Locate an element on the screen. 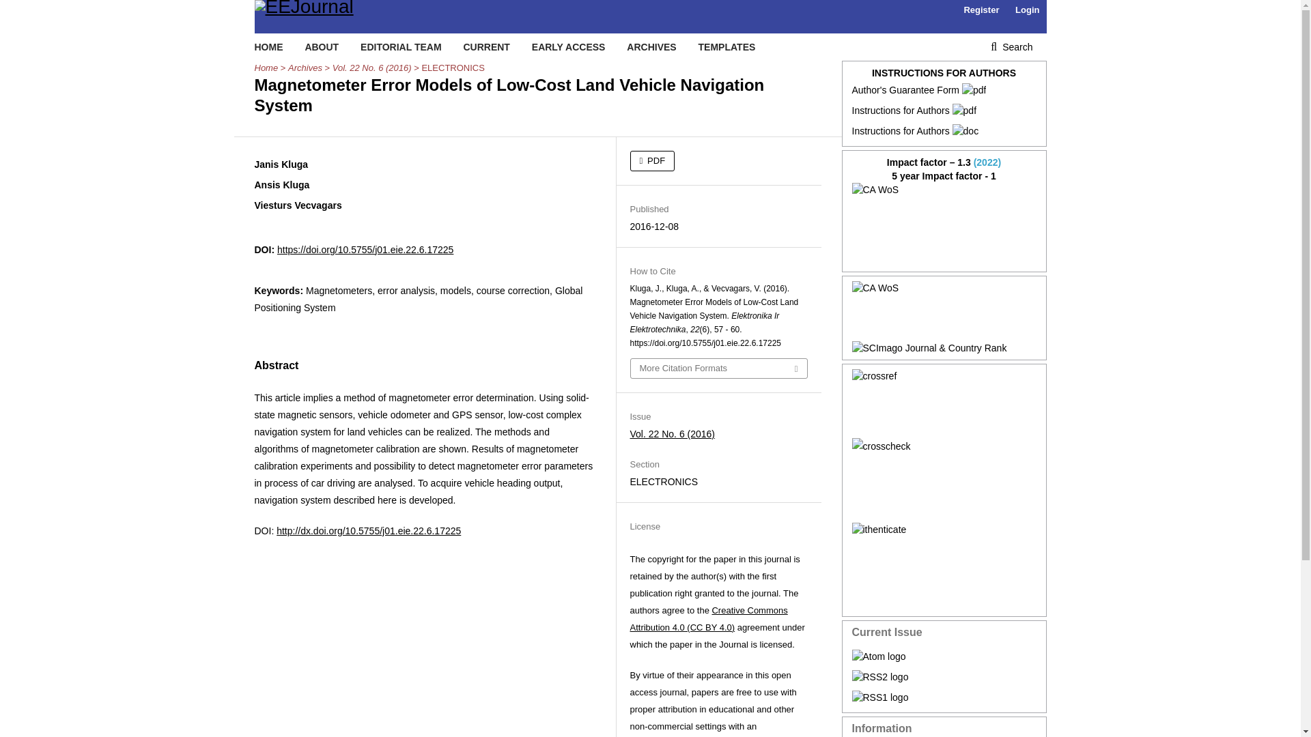 Image resolution: width=1311 pixels, height=737 pixels. Register is located at coordinates (981, 10).